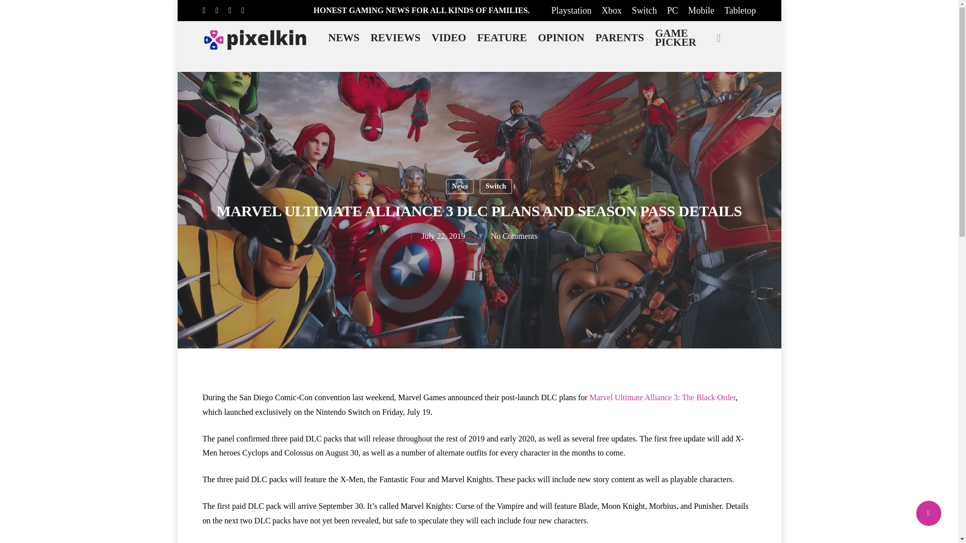 This screenshot has height=543, width=966. What do you see at coordinates (612, 10) in the screenshot?
I see `Xbox` at bounding box center [612, 10].